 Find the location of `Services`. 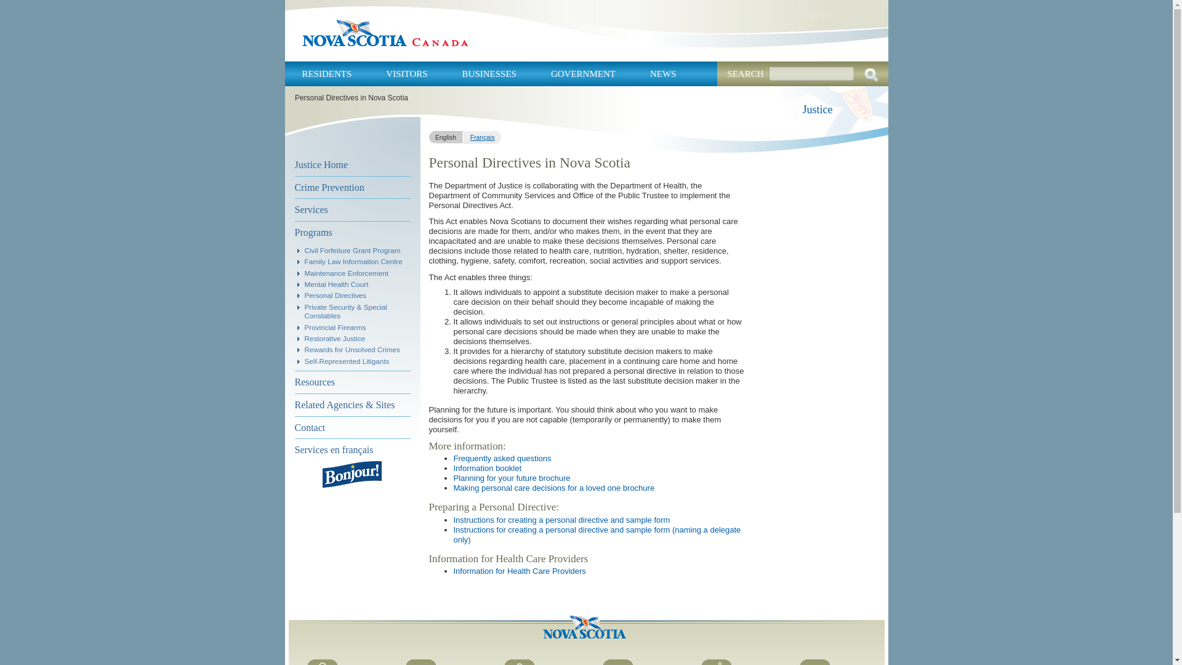

Services is located at coordinates (352, 209).